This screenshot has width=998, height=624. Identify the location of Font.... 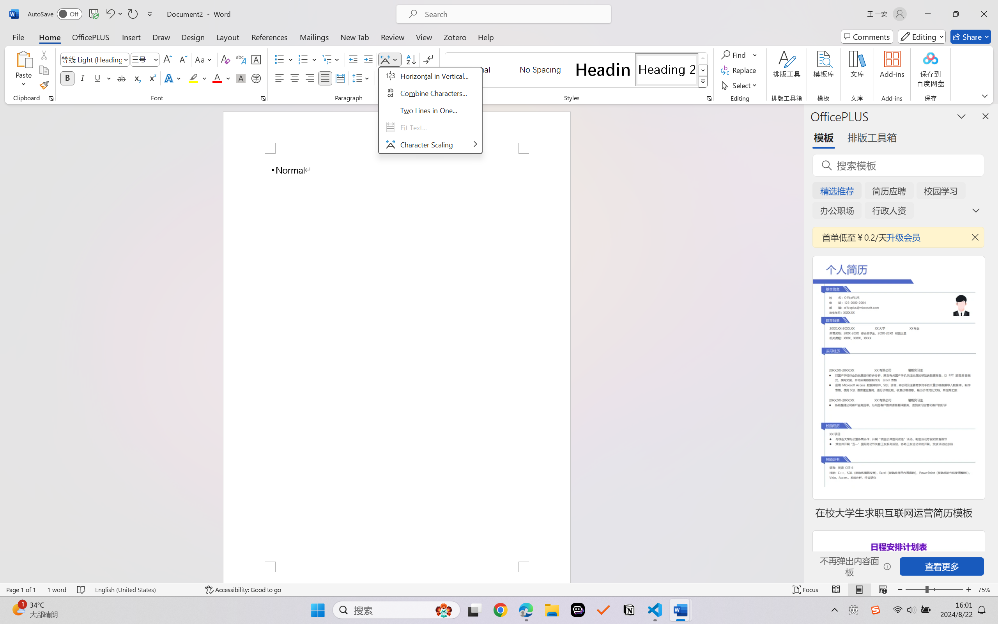
(263, 98).